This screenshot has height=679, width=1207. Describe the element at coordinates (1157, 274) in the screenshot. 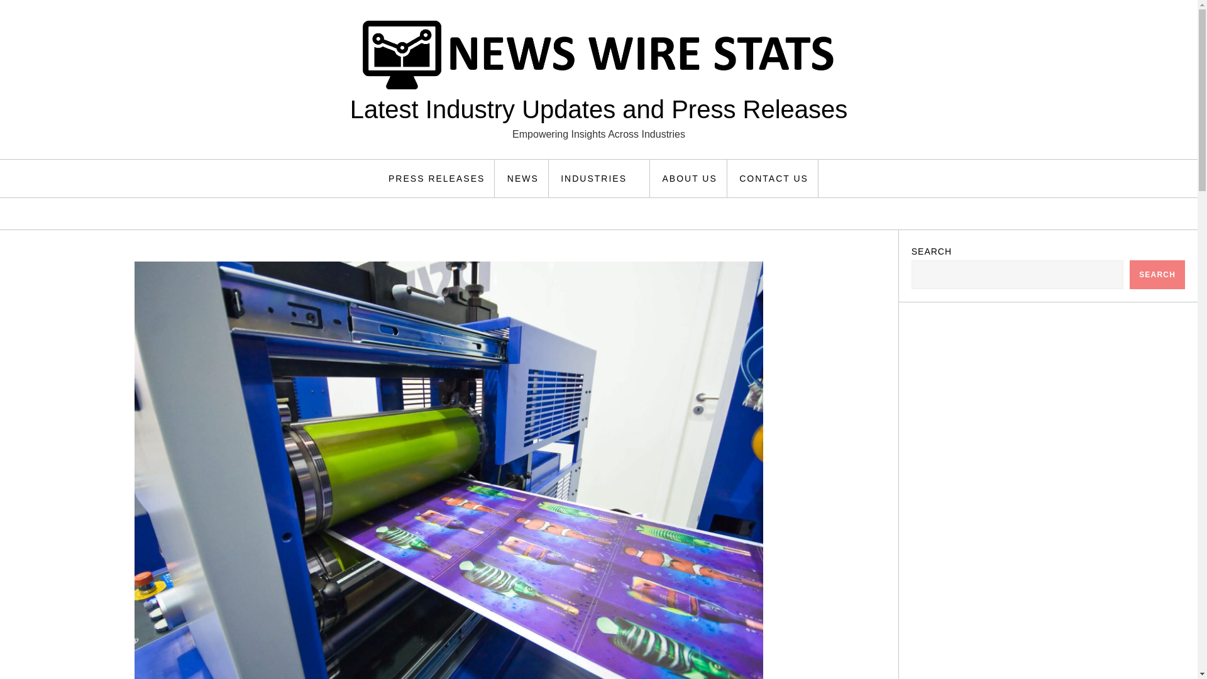

I see `SEARCH` at that location.